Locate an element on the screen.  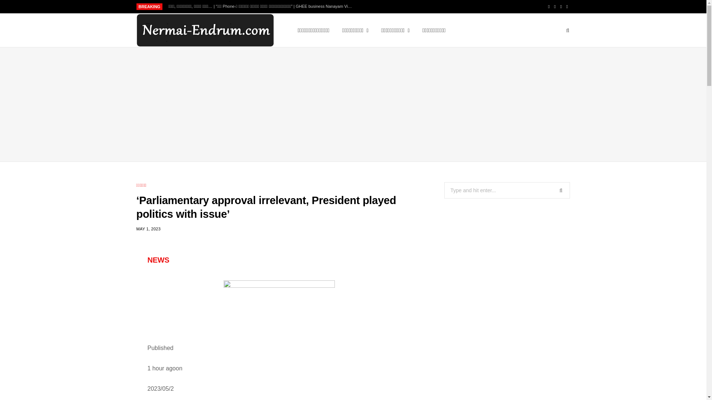
NEWS is located at coordinates (158, 260).